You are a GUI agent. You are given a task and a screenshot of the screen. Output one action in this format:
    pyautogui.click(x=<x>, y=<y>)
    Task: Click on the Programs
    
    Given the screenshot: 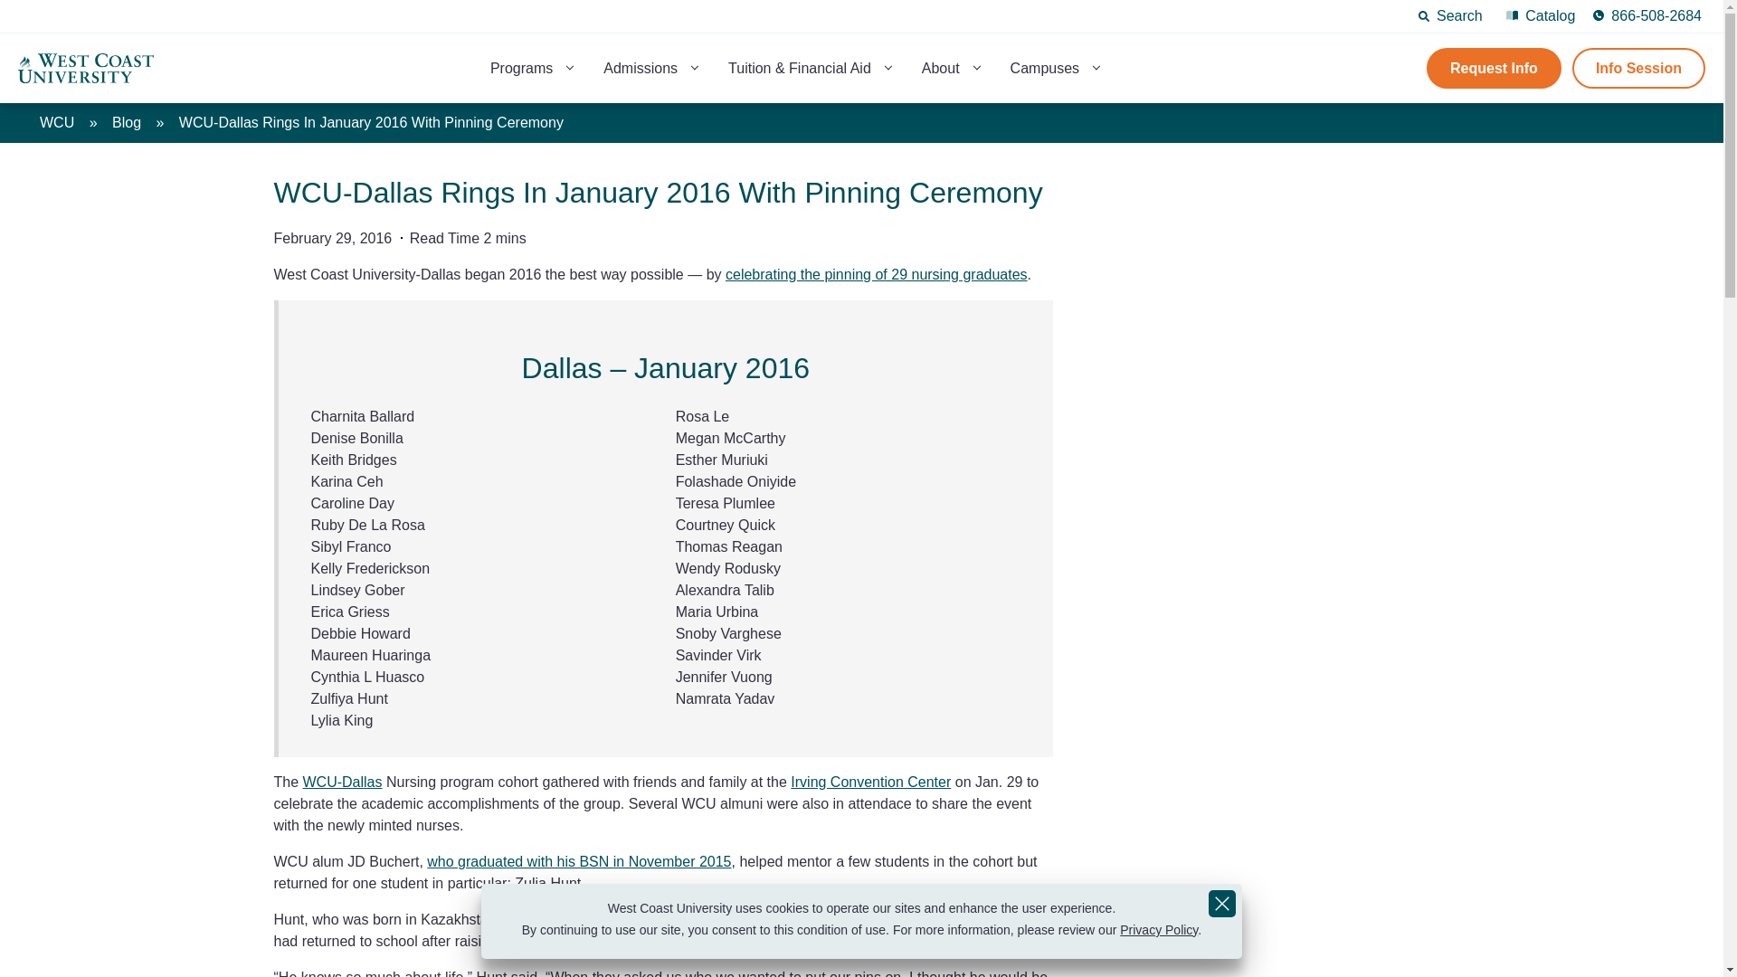 What is the action you would take?
    pyautogui.click(x=521, y=69)
    